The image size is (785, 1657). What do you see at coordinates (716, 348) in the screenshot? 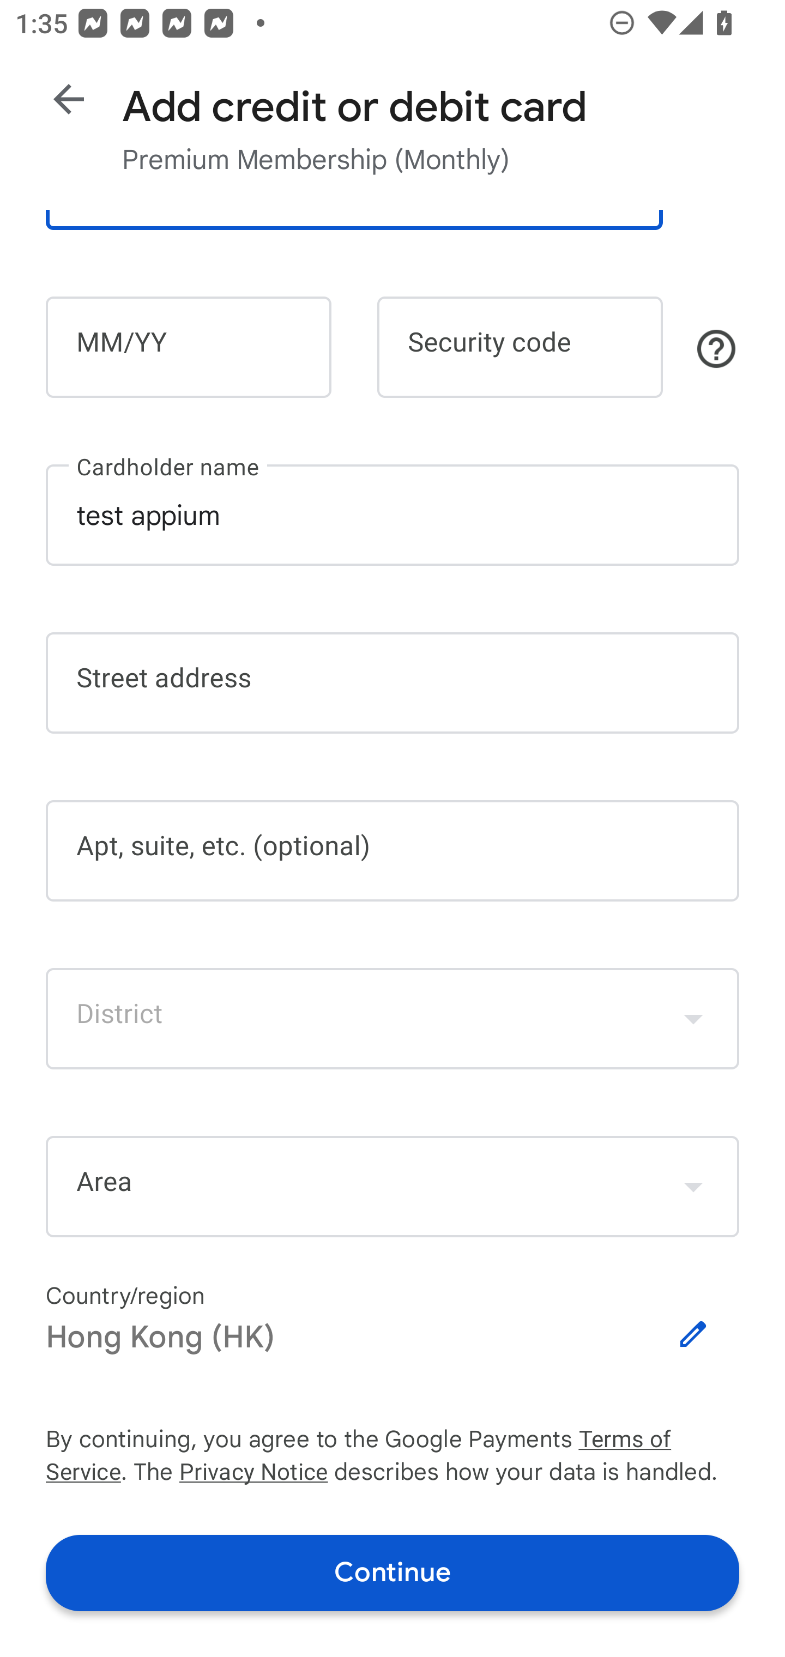
I see `Security code help` at bounding box center [716, 348].